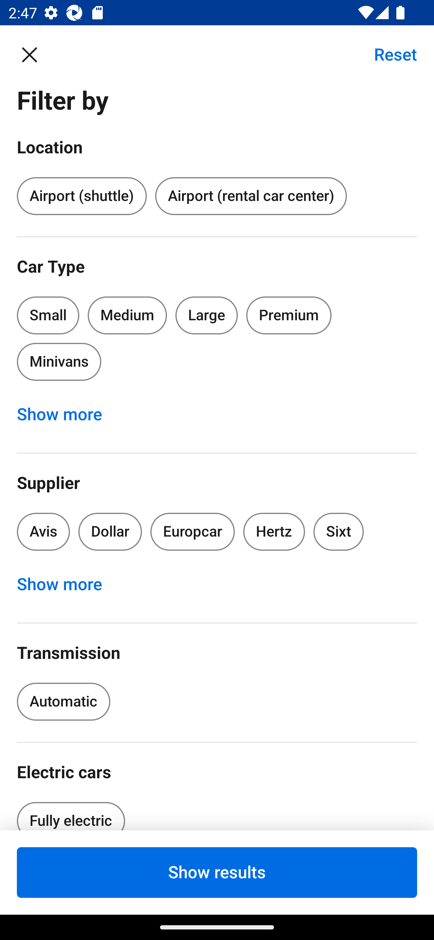 The height and width of the screenshot is (940, 434). I want to click on Minivans, so click(59, 362).